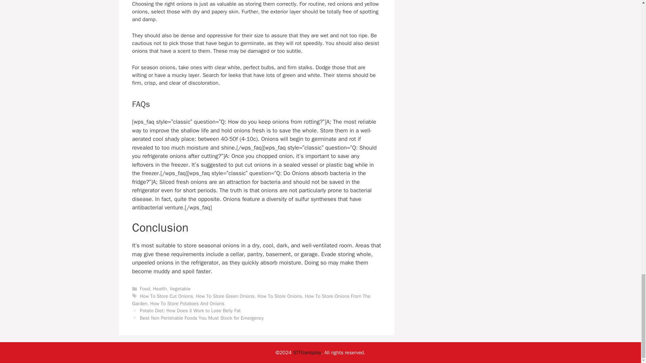 The height and width of the screenshot is (363, 646). Describe the element at coordinates (167, 296) in the screenshot. I see `How To Store Cut Onions` at that location.